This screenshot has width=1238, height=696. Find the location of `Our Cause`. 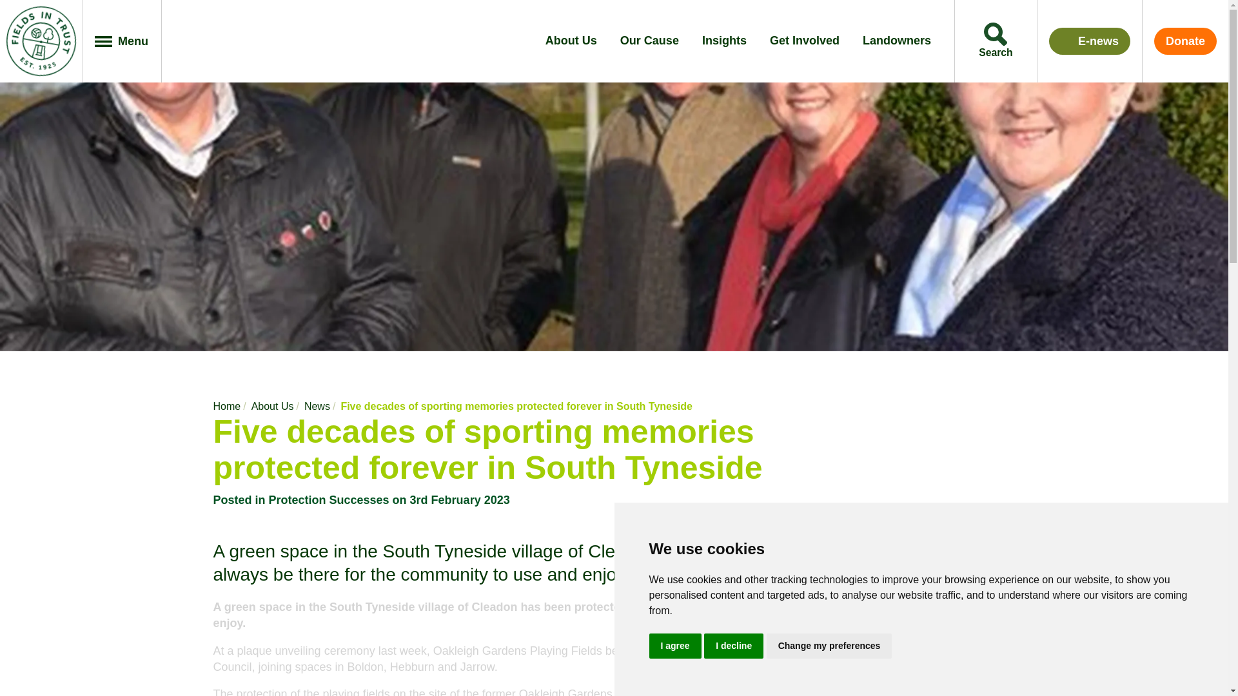

Our Cause is located at coordinates (649, 41).